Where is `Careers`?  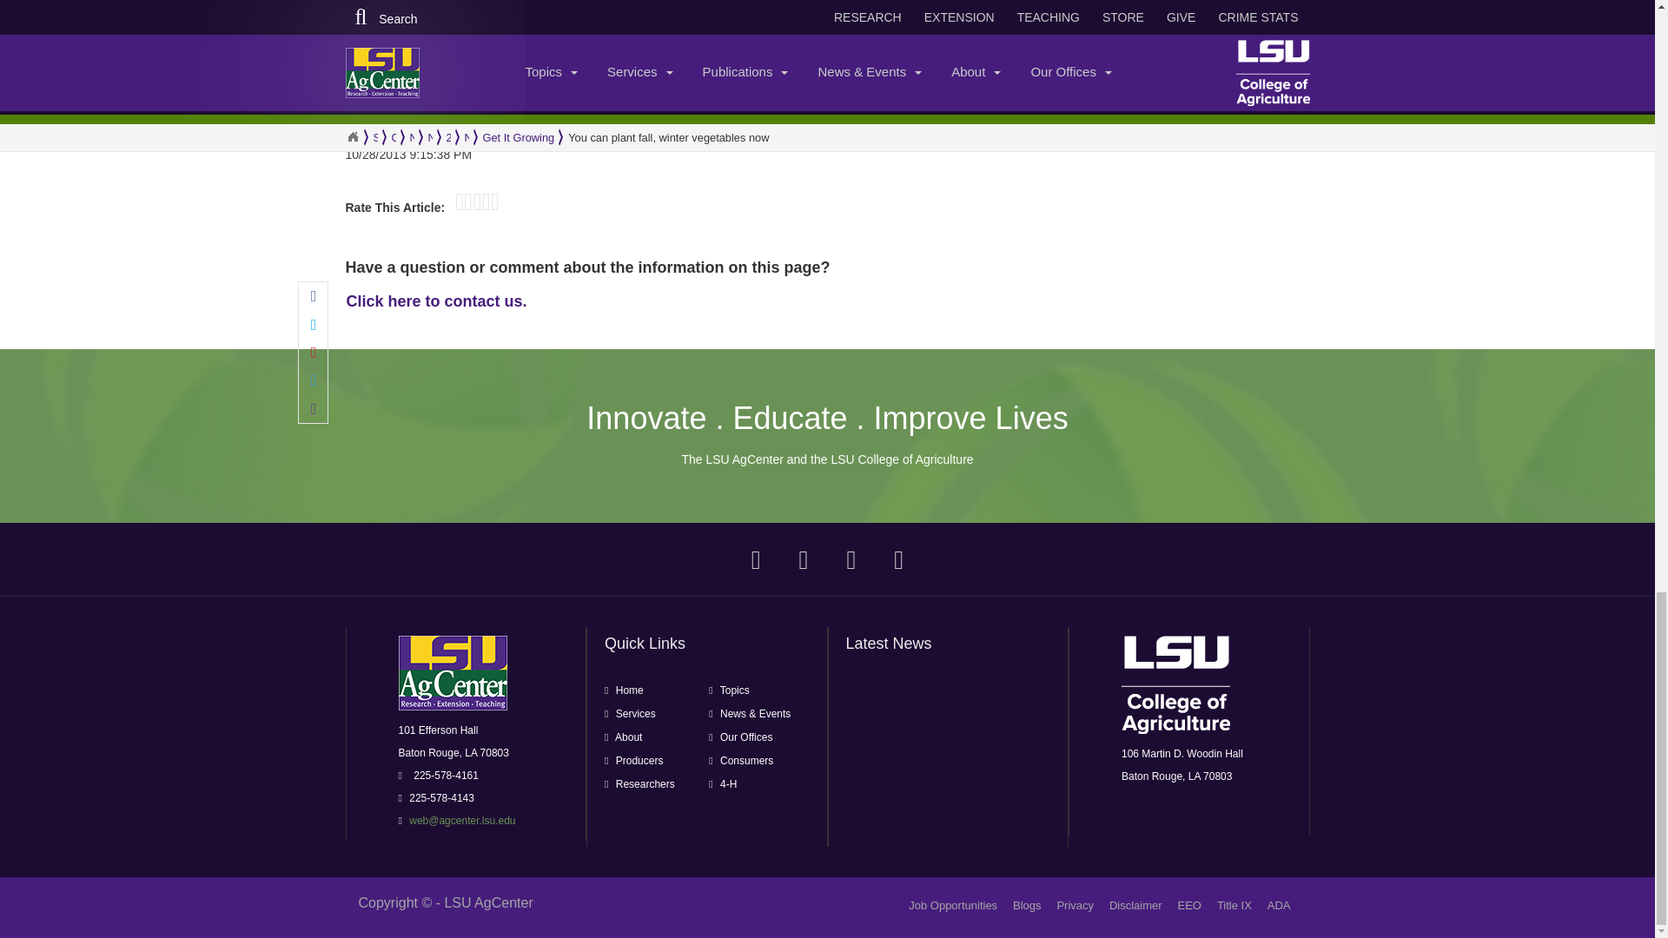
Careers is located at coordinates (953, 905).